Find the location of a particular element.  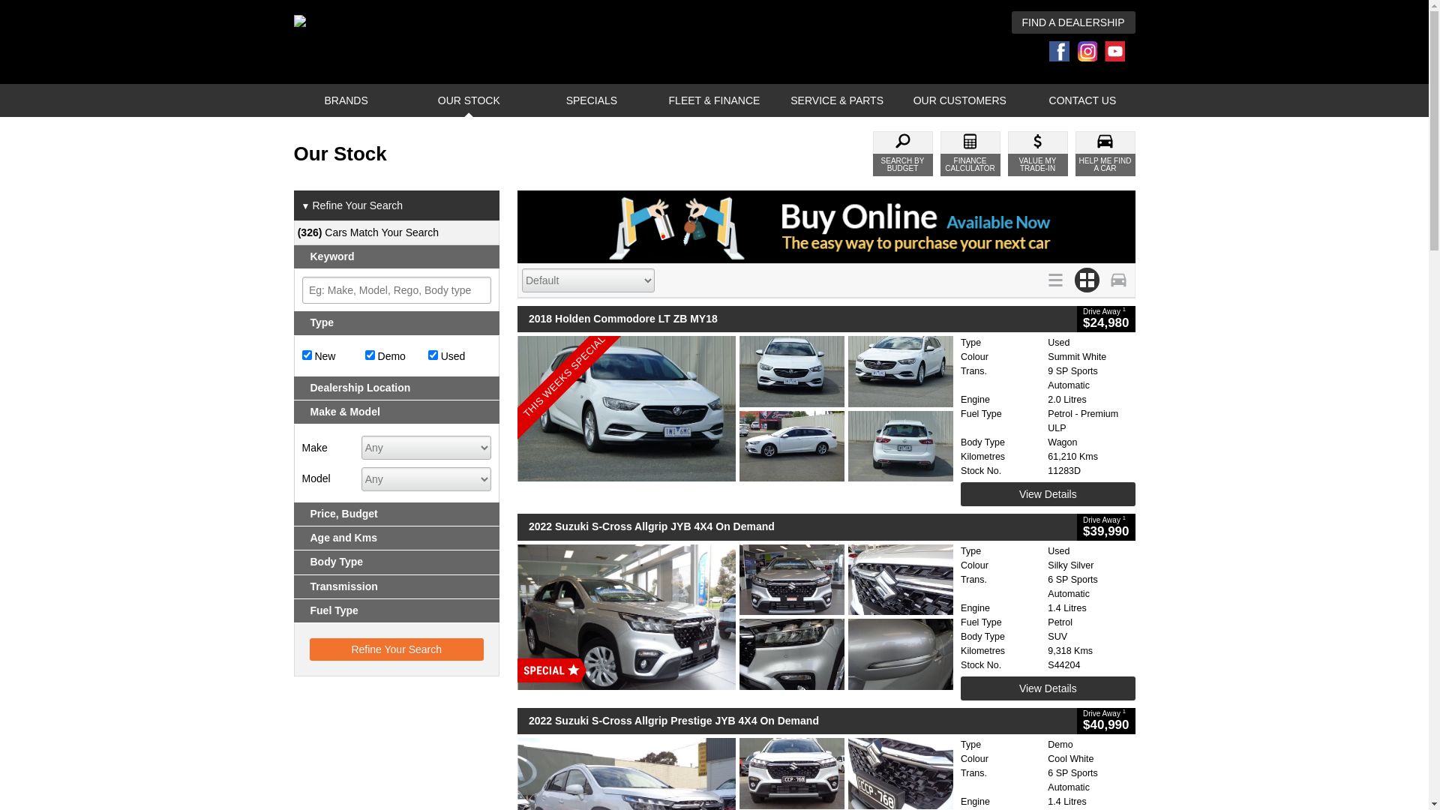

VALUE MY TRADE-IN is located at coordinates (1038, 154).